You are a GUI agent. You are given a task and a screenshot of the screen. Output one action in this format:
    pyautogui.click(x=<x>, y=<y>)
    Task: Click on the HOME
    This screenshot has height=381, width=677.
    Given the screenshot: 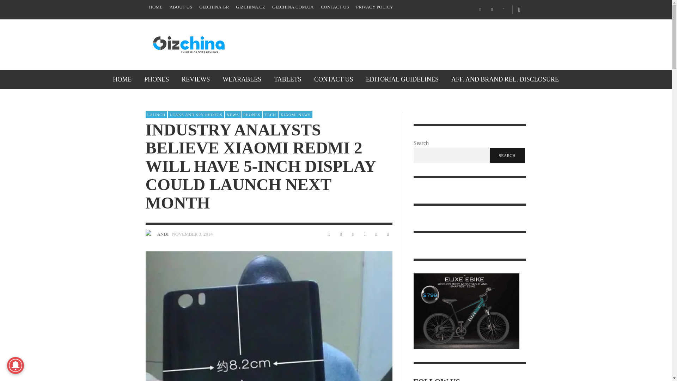 What is the action you would take?
    pyautogui.click(x=155, y=7)
    